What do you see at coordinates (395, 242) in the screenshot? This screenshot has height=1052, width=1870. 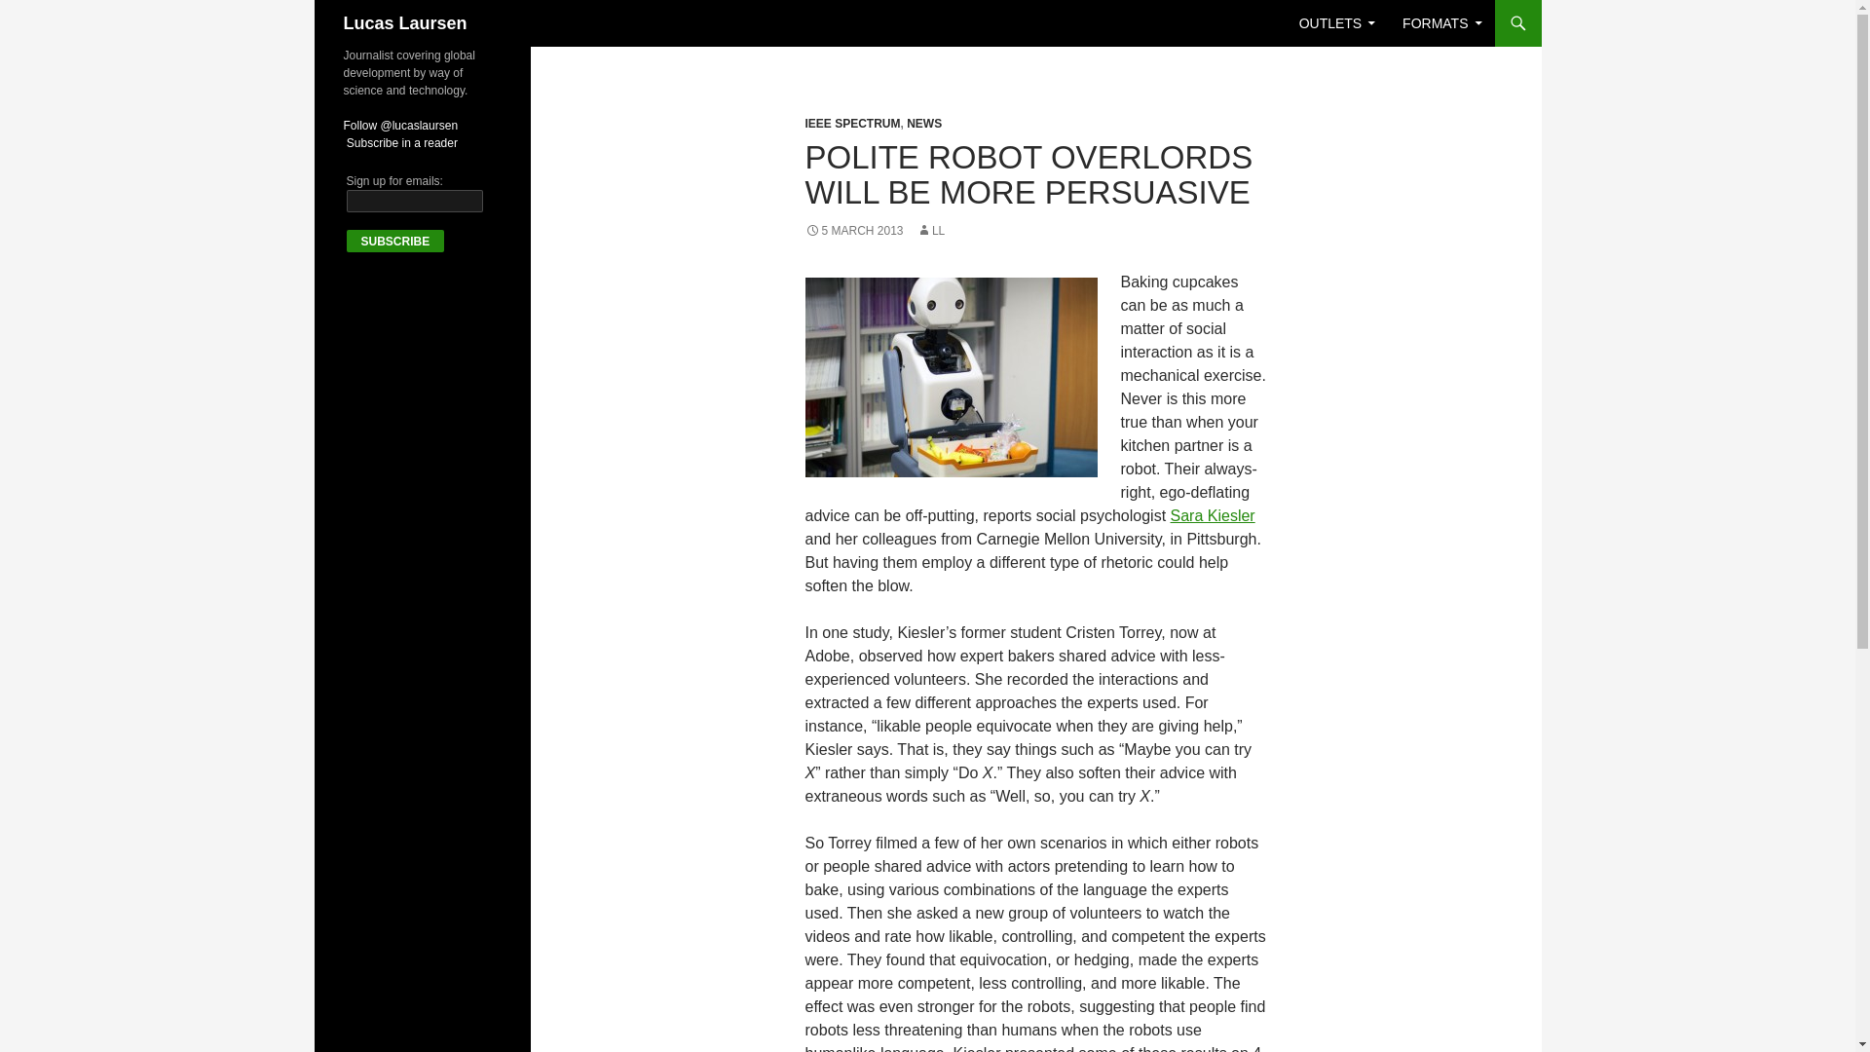 I see `Subscribe` at bounding box center [395, 242].